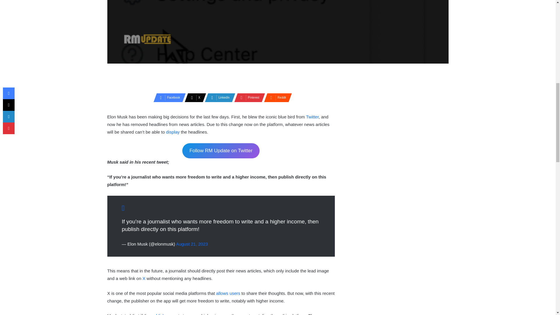 The width and height of the screenshot is (560, 315). Describe the element at coordinates (312, 117) in the screenshot. I see `Twitter` at that location.